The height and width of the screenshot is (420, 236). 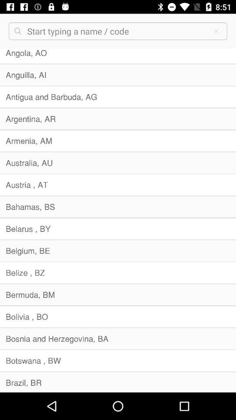 What do you see at coordinates (116, 31) in the screenshot?
I see `click on the search bar at the top of the page` at bounding box center [116, 31].